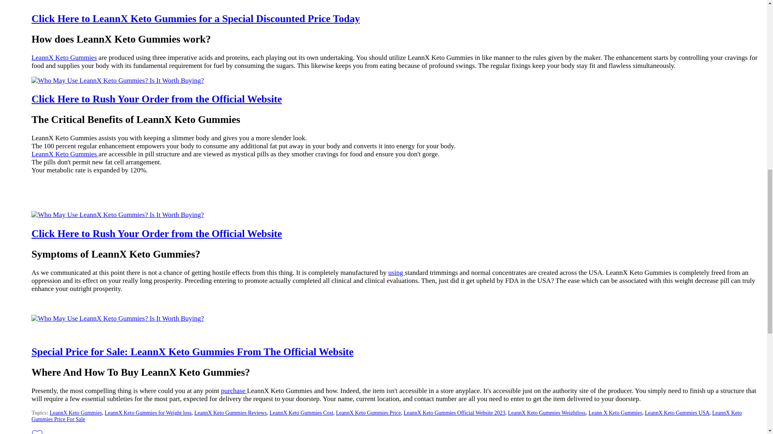 This screenshot has height=434, width=773. What do you see at coordinates (64, 57) in the screenshot?
I see `LeannX Keto Gummies` at bounding box center [64, 57].